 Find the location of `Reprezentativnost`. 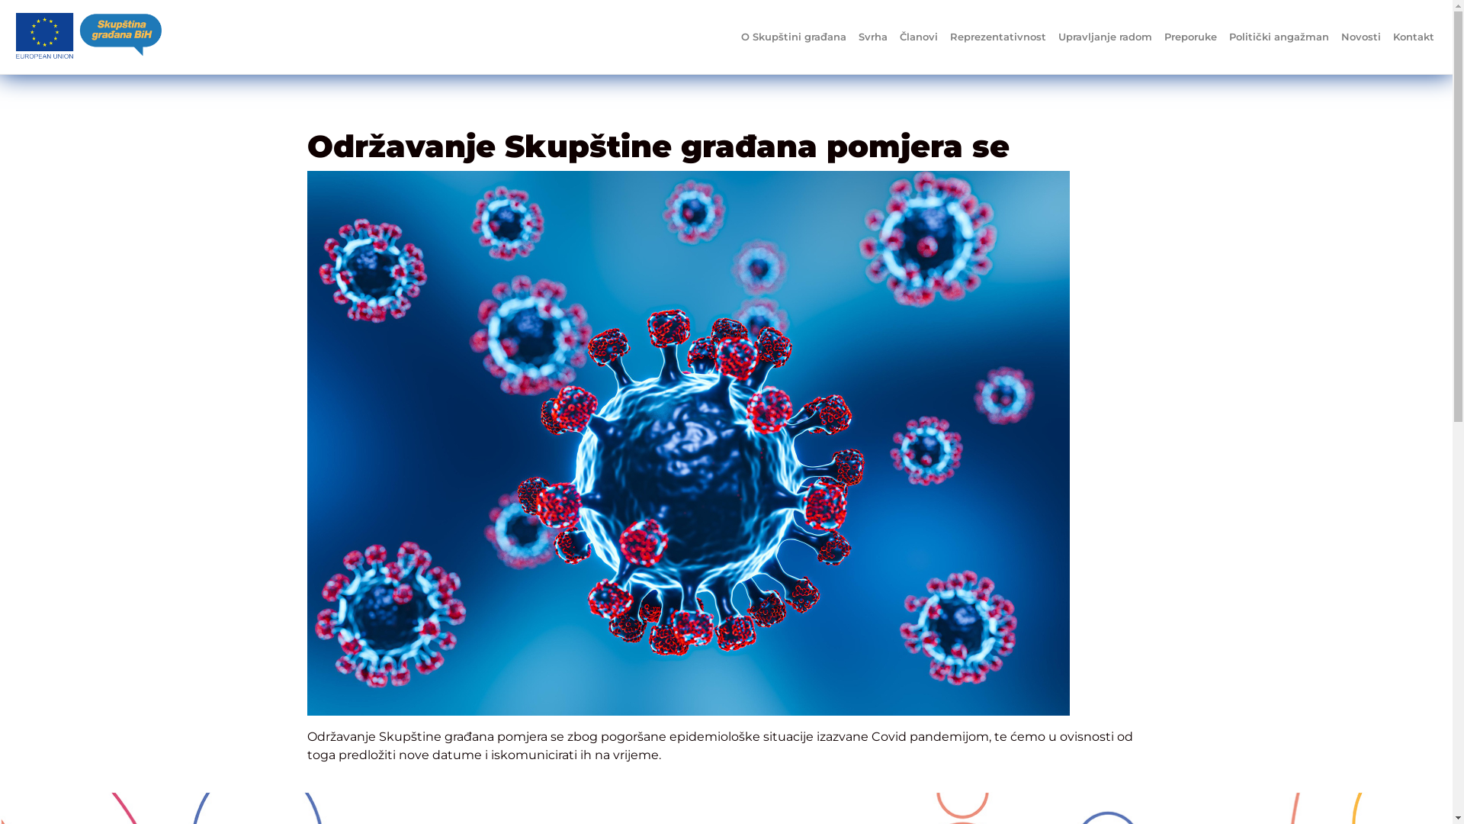

Reprezentativnost is located at coordinates (998, 37).